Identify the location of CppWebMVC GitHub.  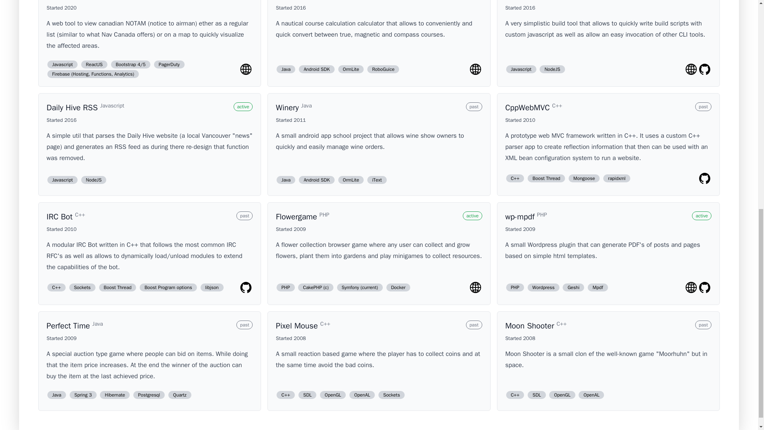
(704, 178).